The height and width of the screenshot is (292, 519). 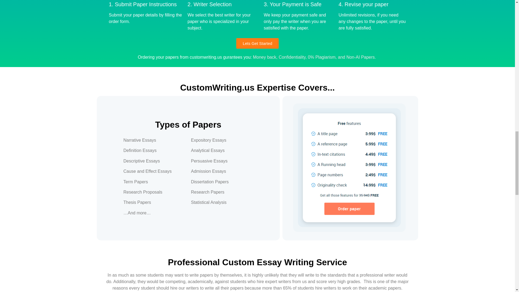 What do you see at coordinates (257, 43) in the screenshot?
I see `Lets Get Started` at bounding box center [257, 43].